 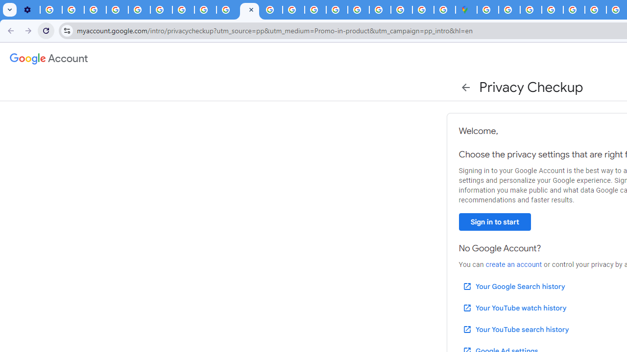 What do you see at coordinates (72, 10) in the screenshot?
I see `Learn how to find your photos - Google Photos Help` at bounding box center [72, 10].